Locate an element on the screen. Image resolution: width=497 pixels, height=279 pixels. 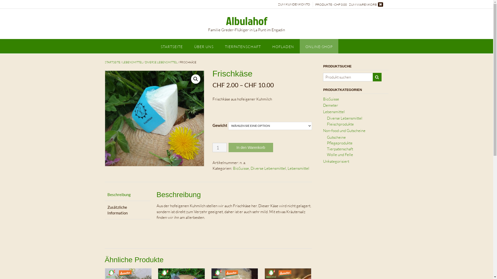
Diverse Lebensmittel is located at coordinates (345, 118).